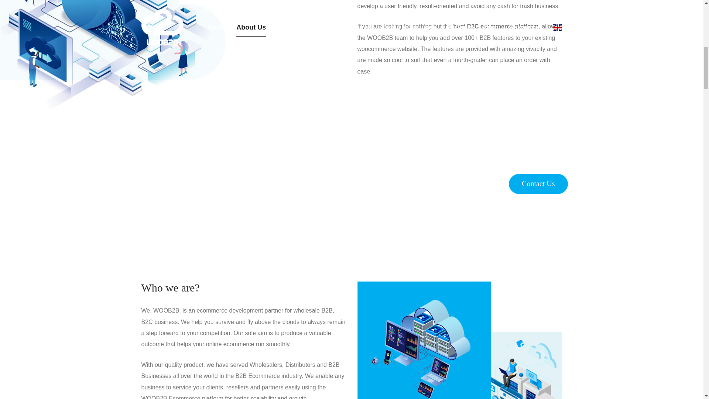 The height and width of the screenshot is (399, 709). What do you see at coordinates (538, 184) in the screenshot?
I see `Contact Us` at bounding box center [538, 184].